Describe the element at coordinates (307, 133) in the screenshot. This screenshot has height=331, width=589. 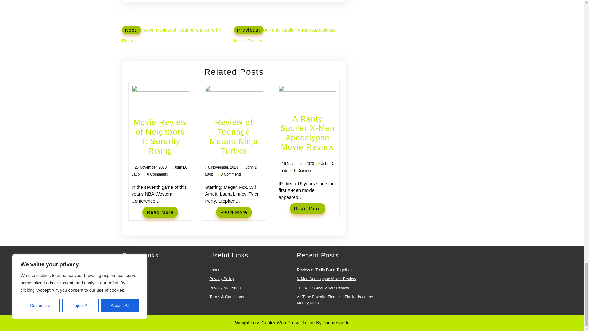
I see `A Ranty Spoiler X-Men Apocalypse Movie Review` at that location.